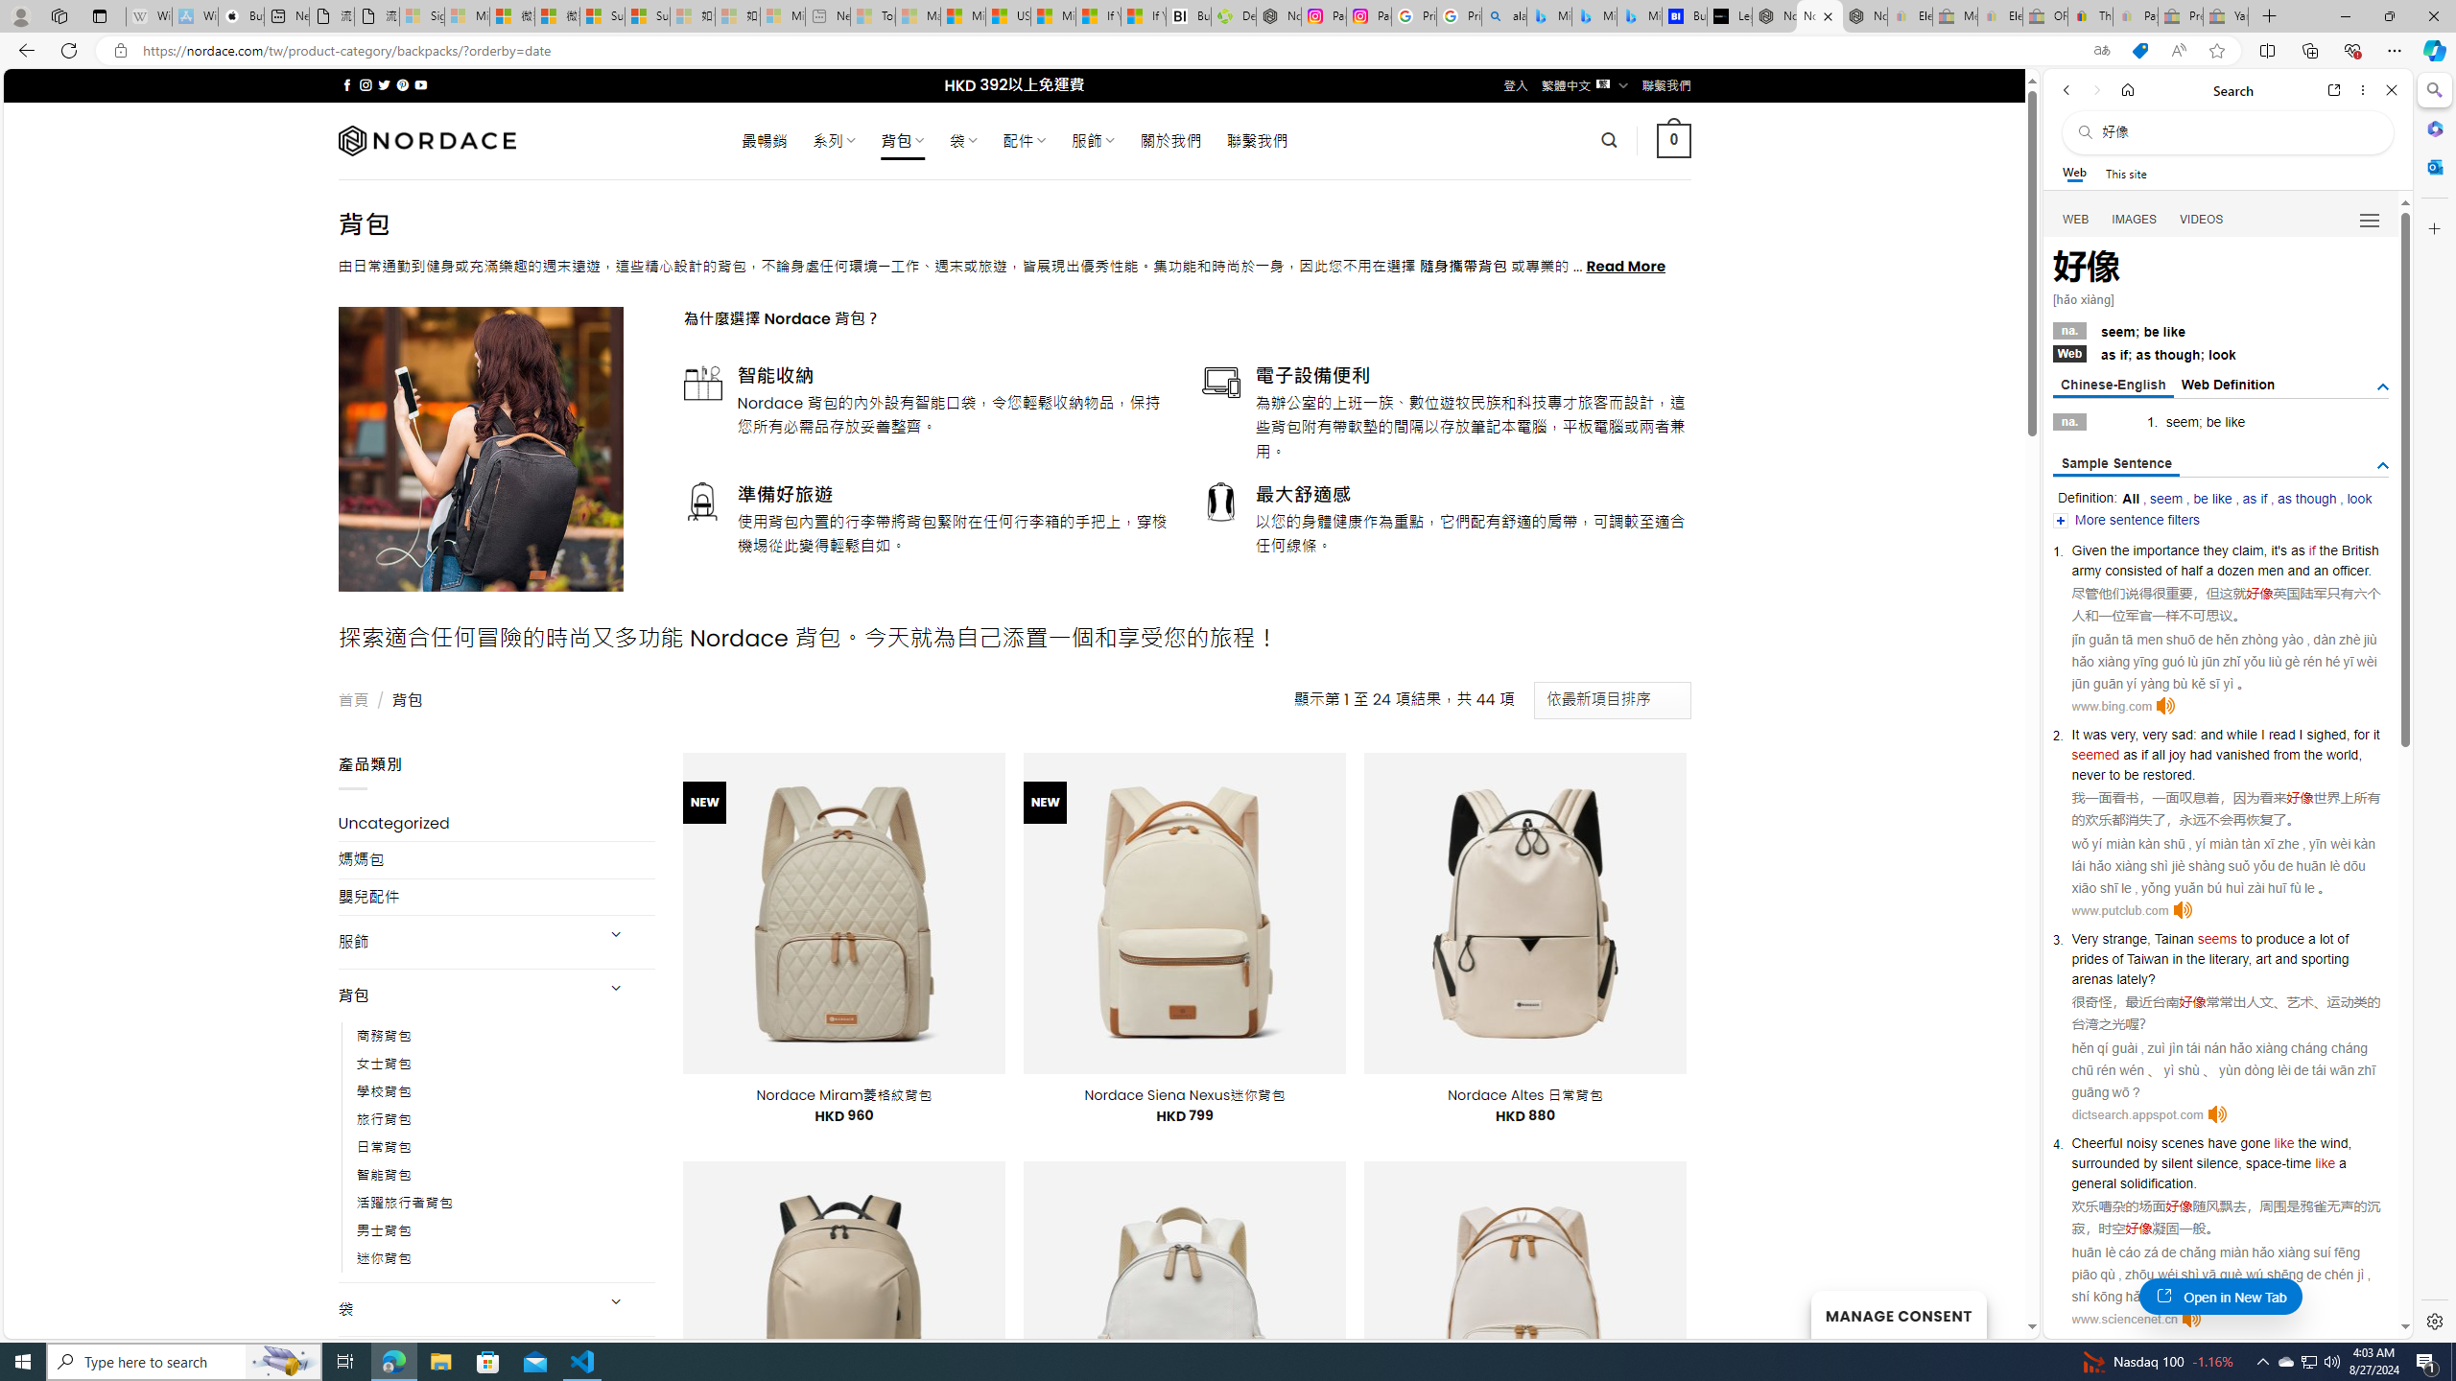 Image resolution: width=2456 pixels, height=1381 pixels. Describe the element at coordinates (2218, 938) in the screenshot. I see `seems` at that location.